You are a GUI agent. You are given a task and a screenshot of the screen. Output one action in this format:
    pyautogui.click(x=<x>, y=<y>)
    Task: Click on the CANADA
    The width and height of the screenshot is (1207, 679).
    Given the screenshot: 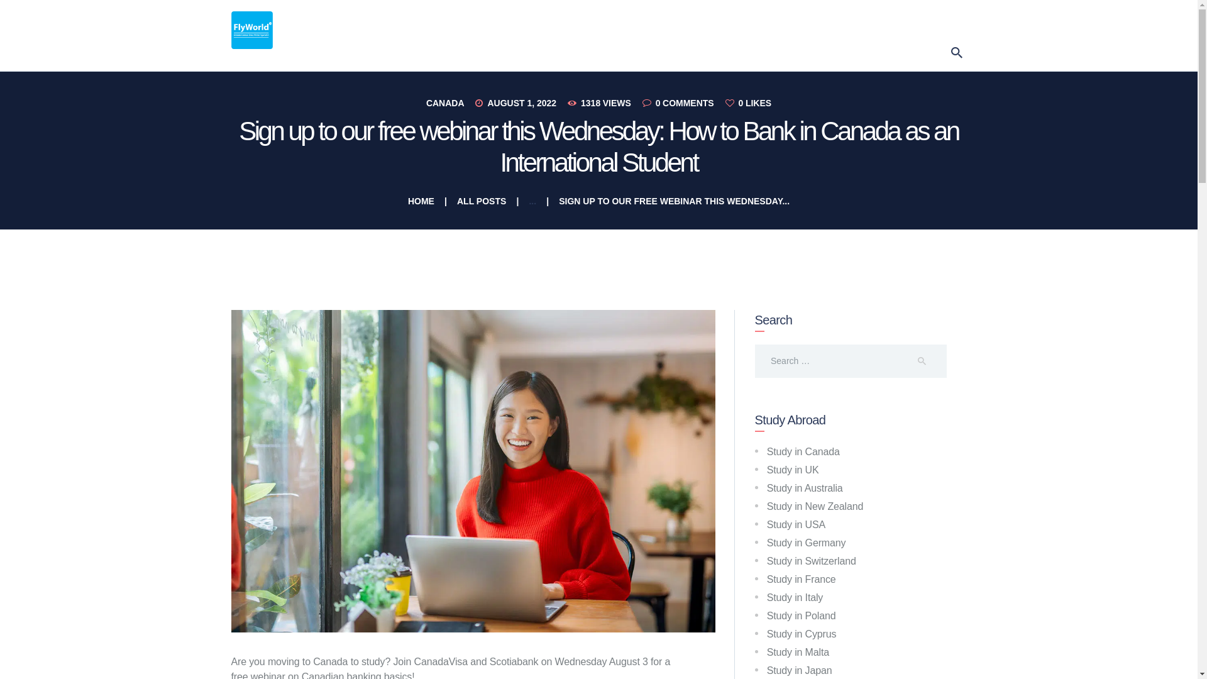 What is the action you would take?
    pyautogui.click(x=445, y=102)
    